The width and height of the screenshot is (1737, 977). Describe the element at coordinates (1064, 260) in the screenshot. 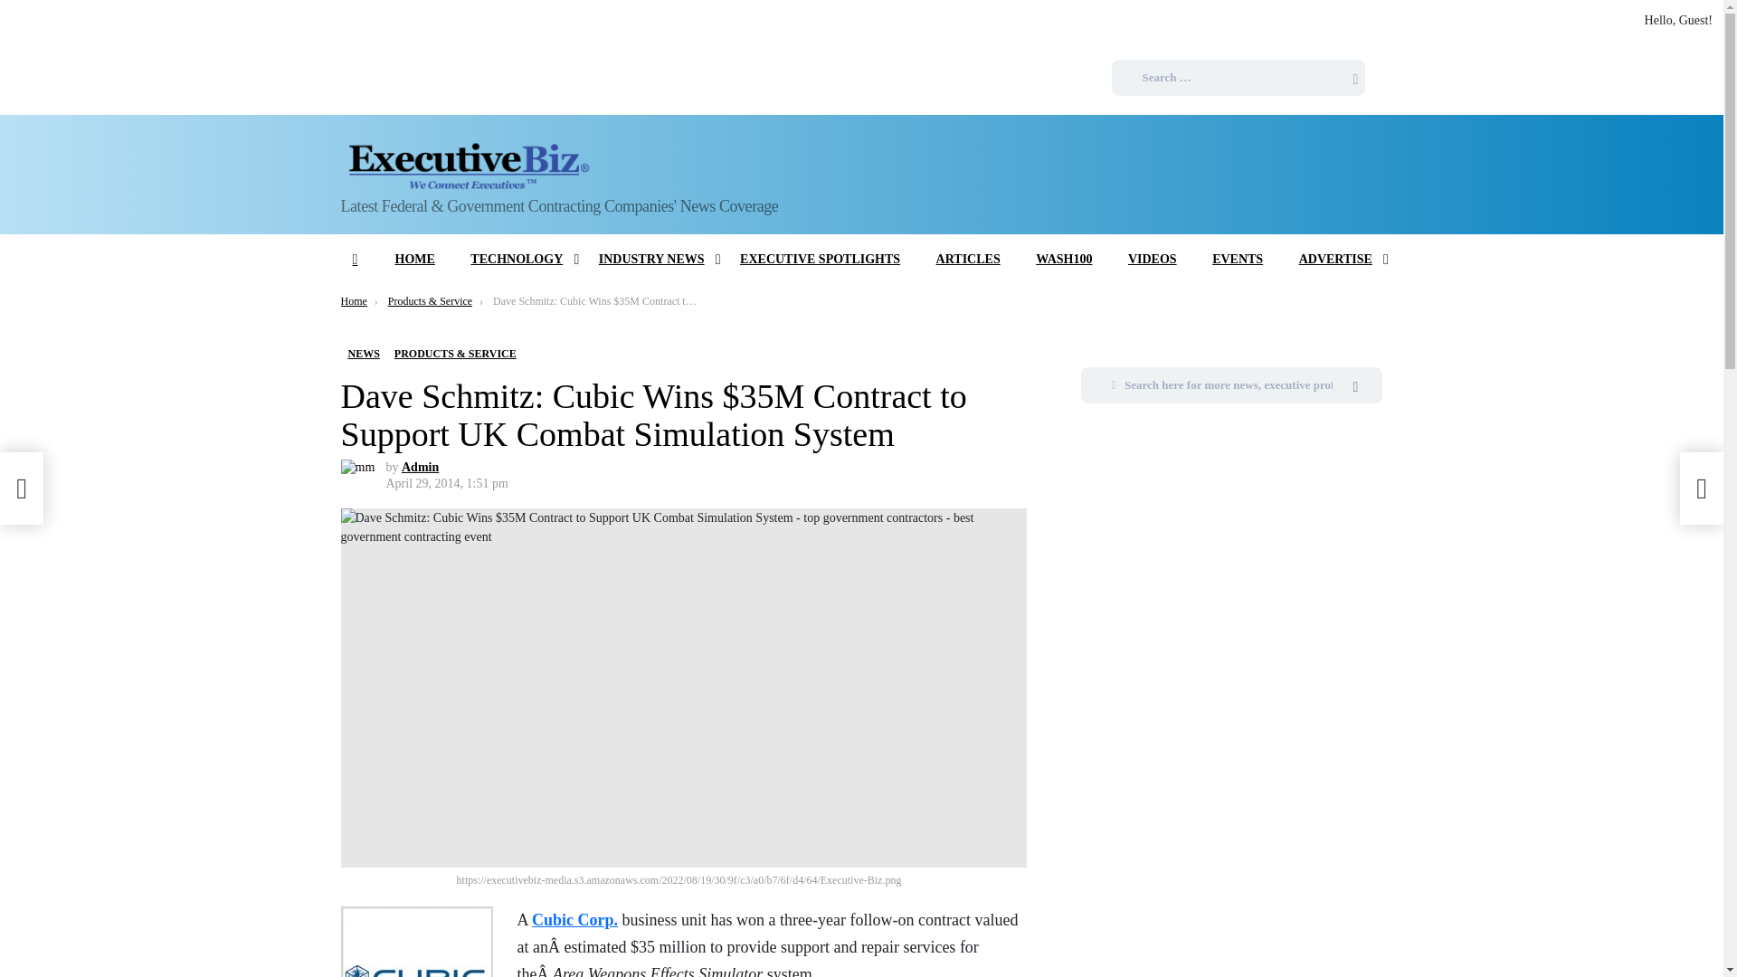

I see `WASH100` at that location.